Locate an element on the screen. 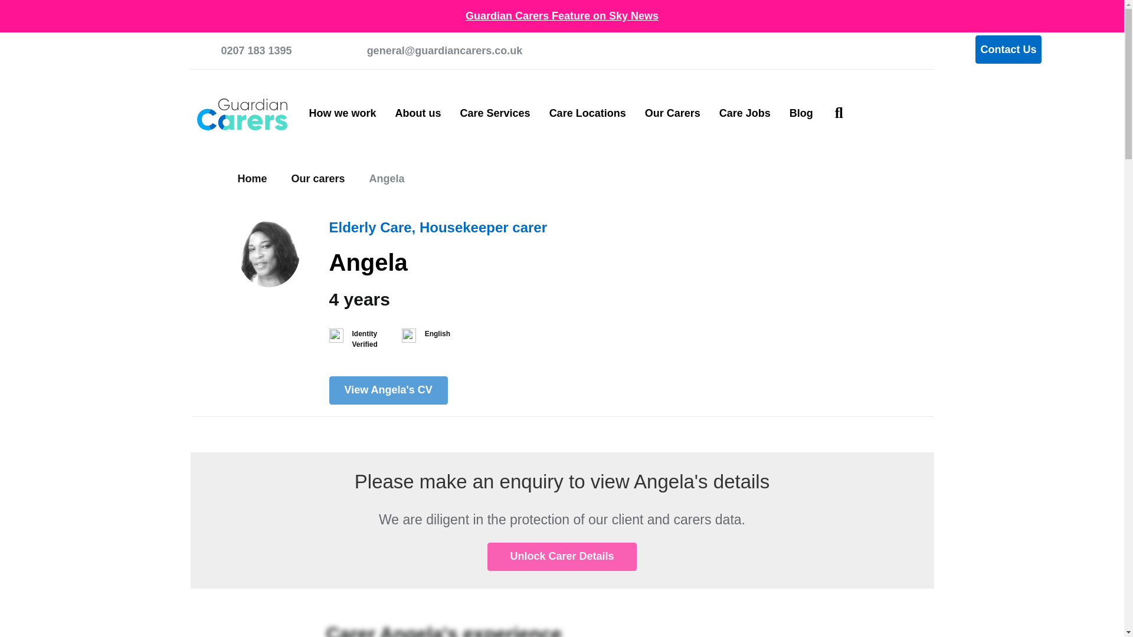  Blog is located at coordinates (801, 113).